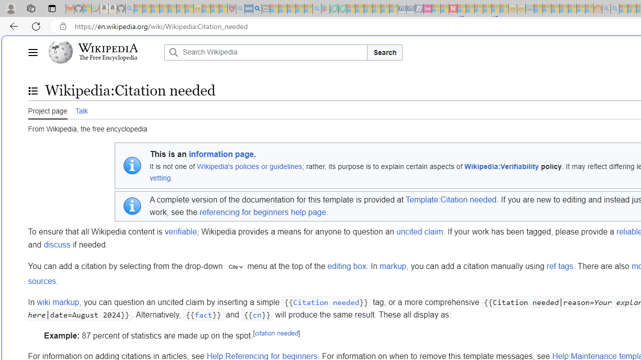 The height and width of the screenshot is (360, 641). What do you see at coordinates (560, 266) in the screenshot?
I see `ref tags` at bounding box center [560, 266].